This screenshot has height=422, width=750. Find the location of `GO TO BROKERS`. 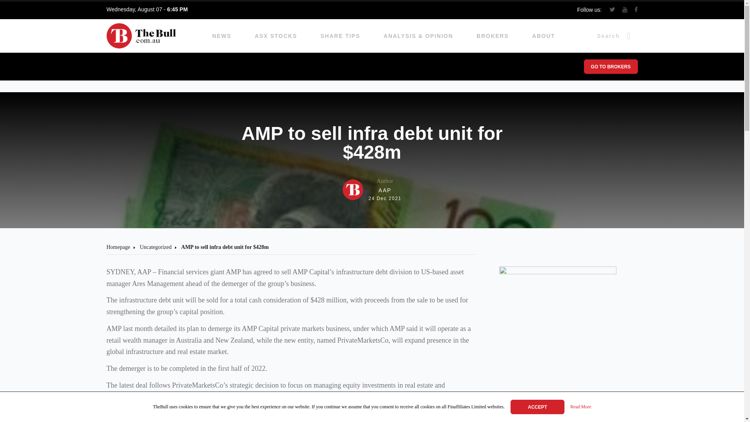

GO TO BROKERS is located at coordinates (610, 66).